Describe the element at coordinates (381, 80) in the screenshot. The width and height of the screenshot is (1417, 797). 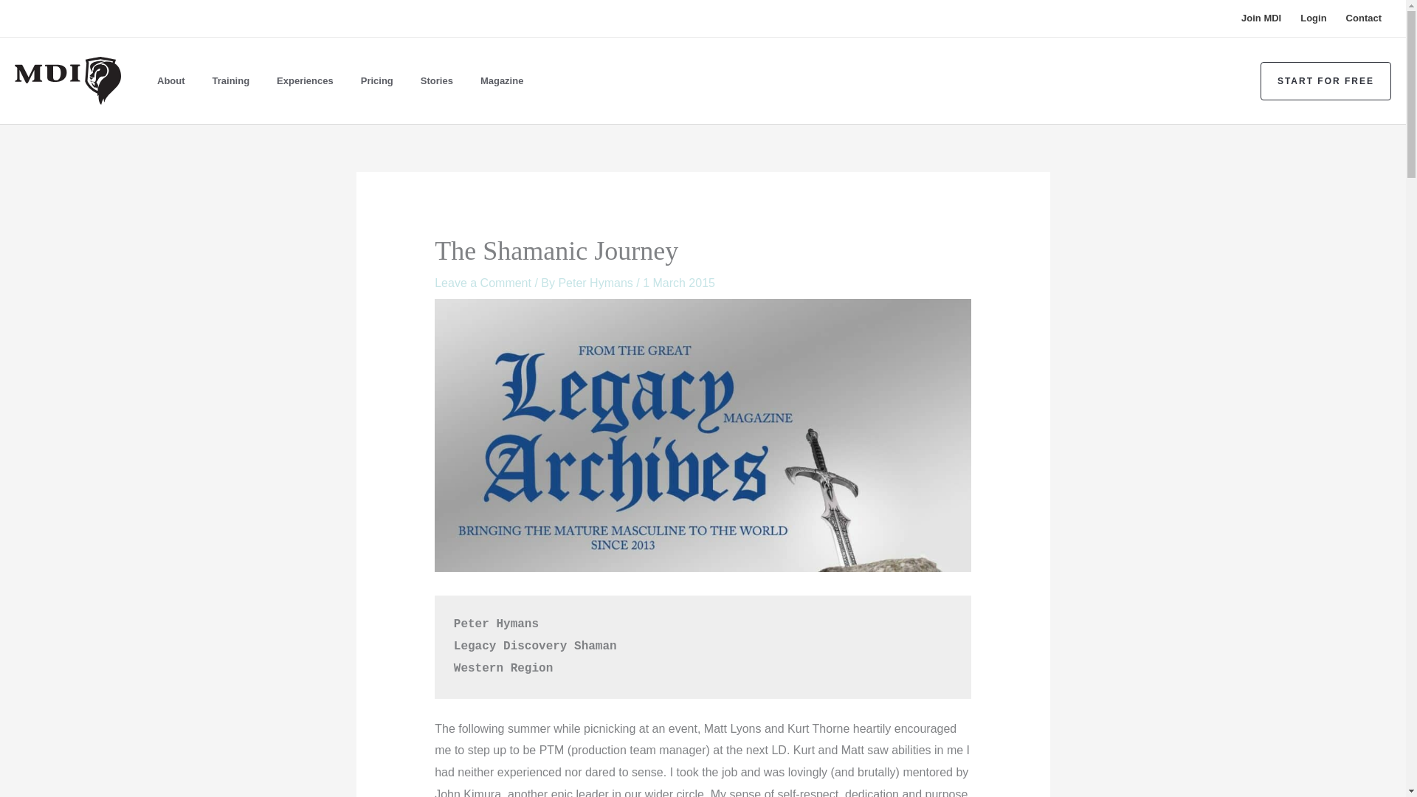
I see `Pricing` at that location.